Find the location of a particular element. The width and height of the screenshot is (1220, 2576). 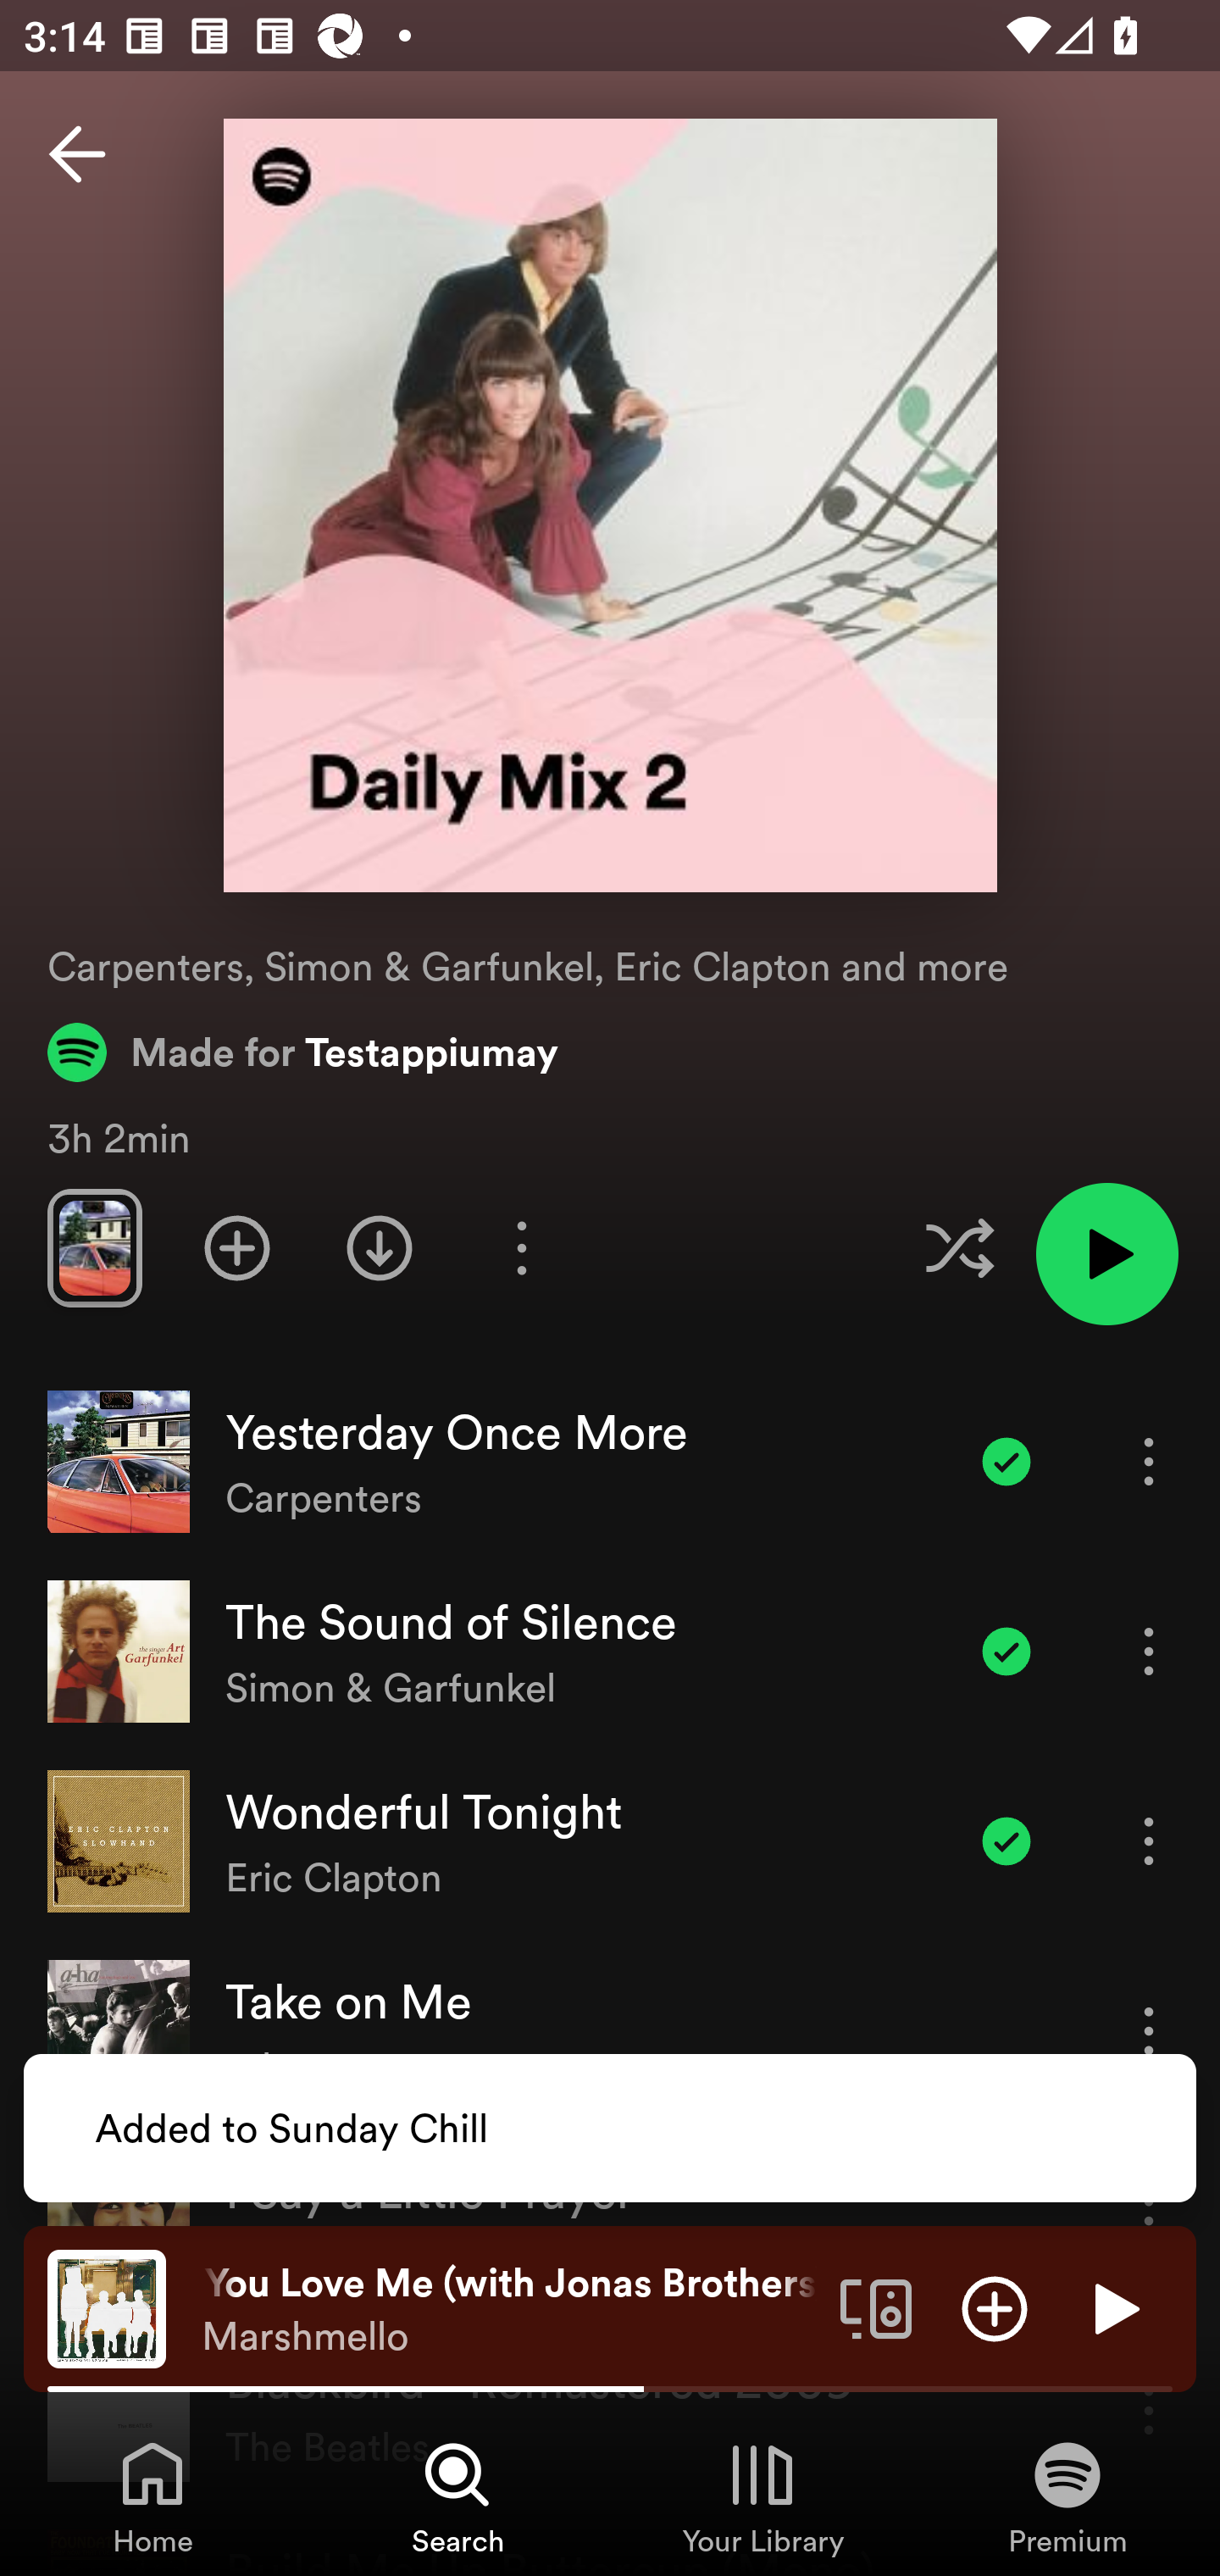

Made for Testappiumay is located at coordinates (303, 1052).